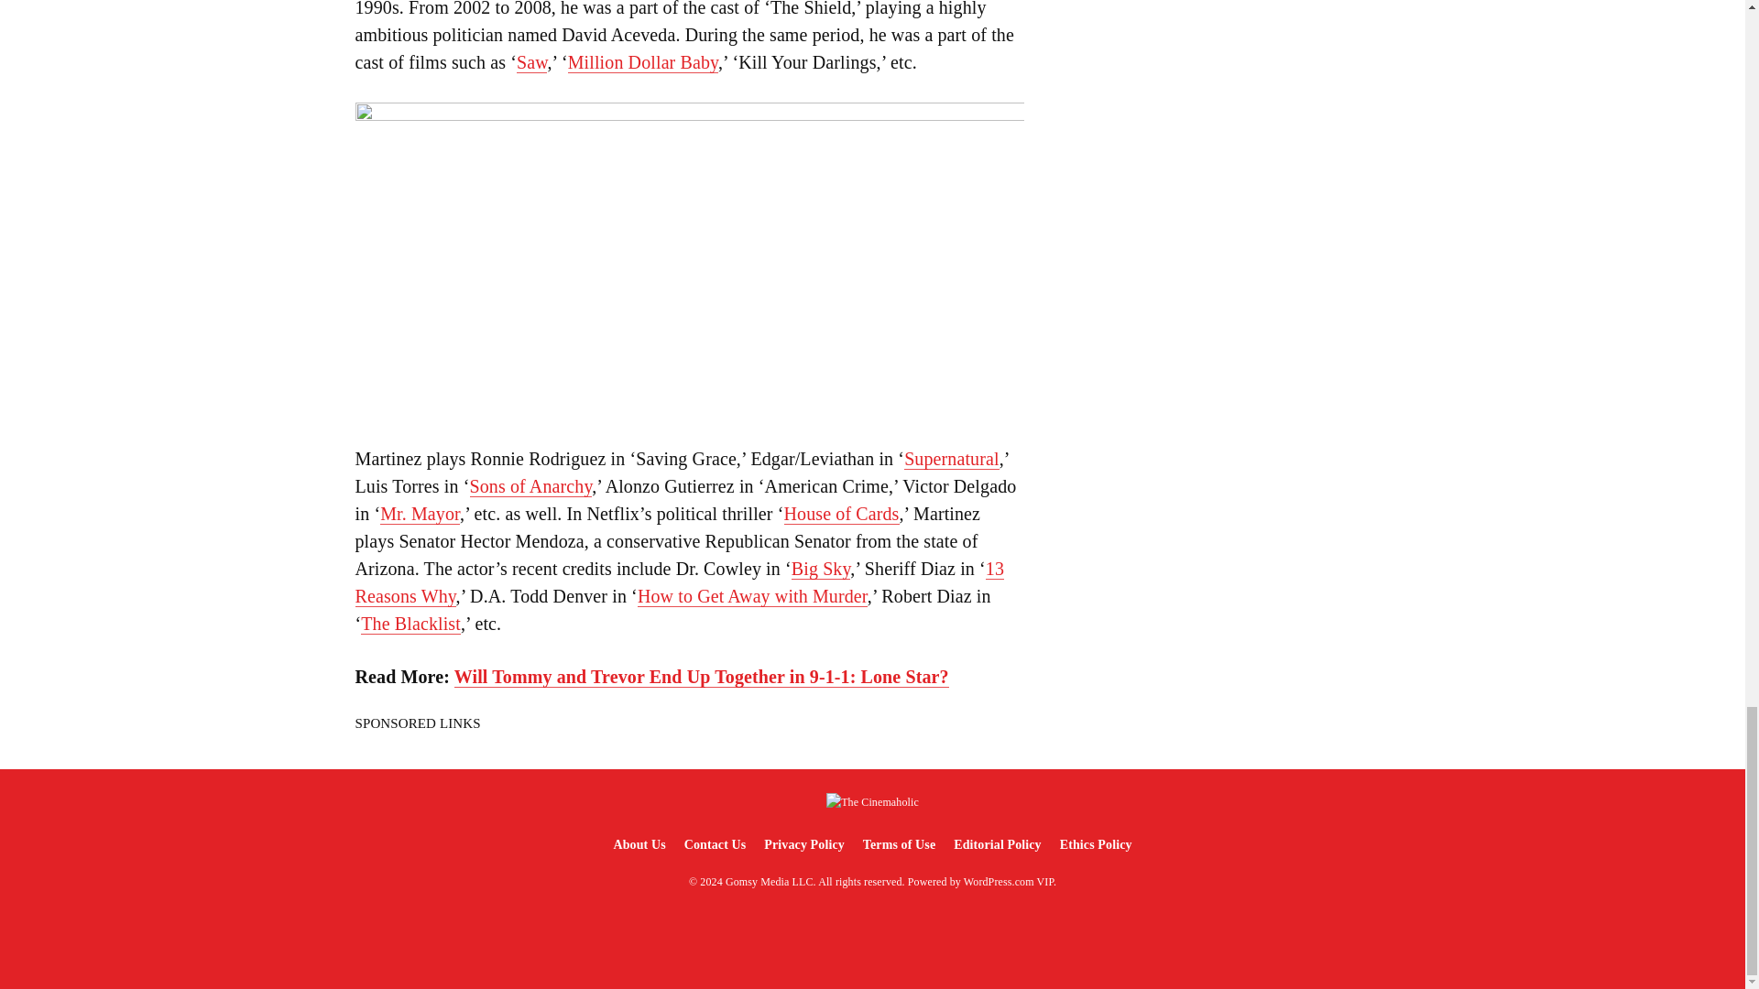 Image resolution: width=1759 pixels, height=989 pixels. What do you see at coordinates (997, 844) in the screenshot?
I see `Editorial Policy` at bounding box center [997, 844].